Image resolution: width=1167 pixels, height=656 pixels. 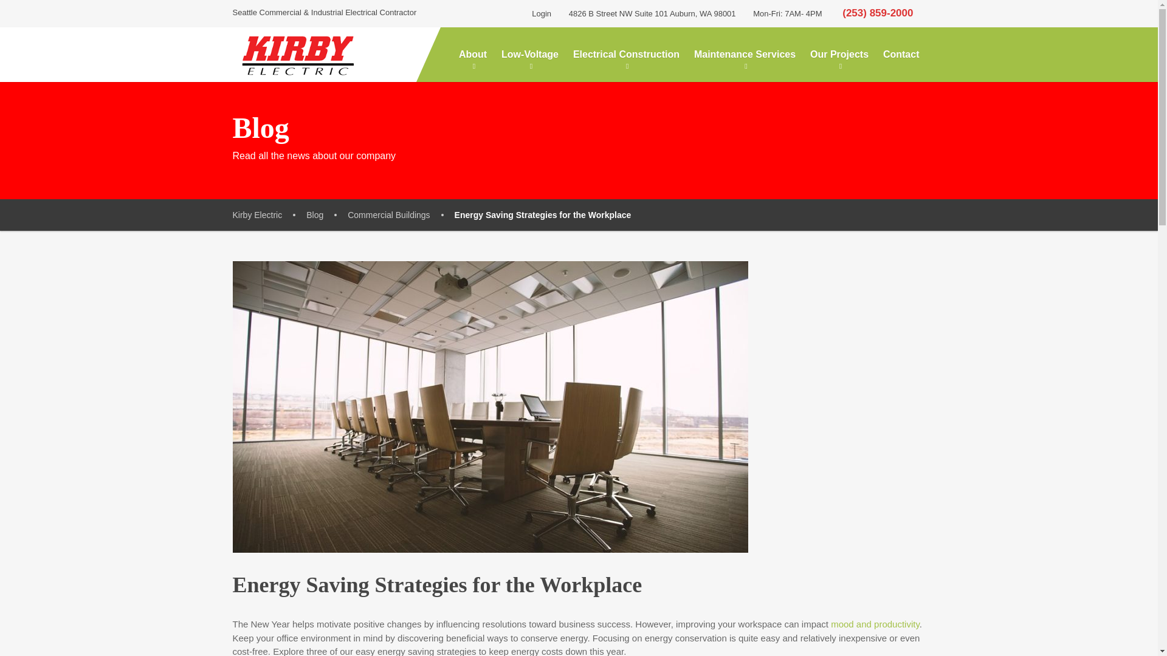 I want to click on Kirby Electric, so click(x=297, y=54).